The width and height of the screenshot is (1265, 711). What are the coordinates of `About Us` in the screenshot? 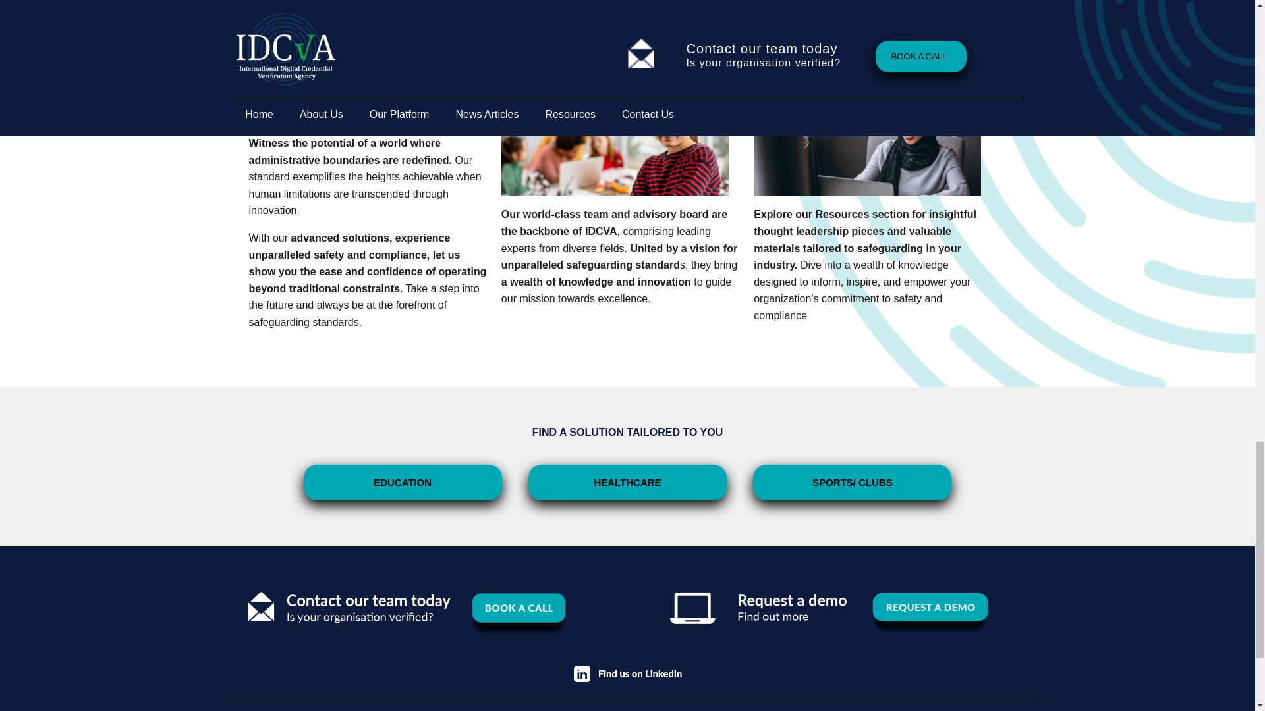 It's located at (303, 706).